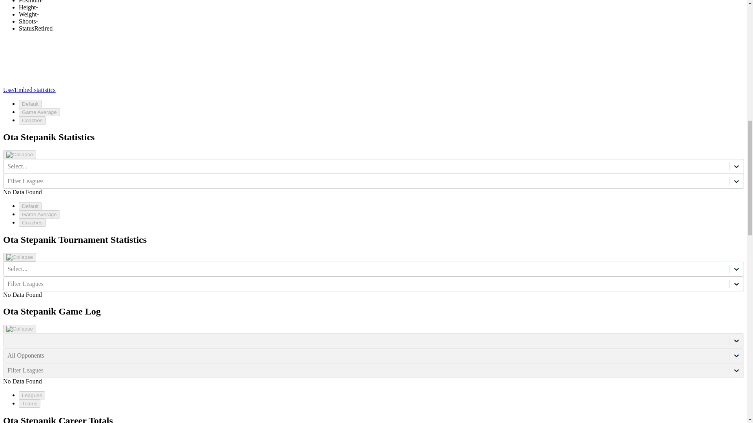 Image resolution: width=753 pixels, height=423 pixels. What do you see at coordinates (30, 206) in the screenshot?
I see `Default` at bounding box center [30, 206].